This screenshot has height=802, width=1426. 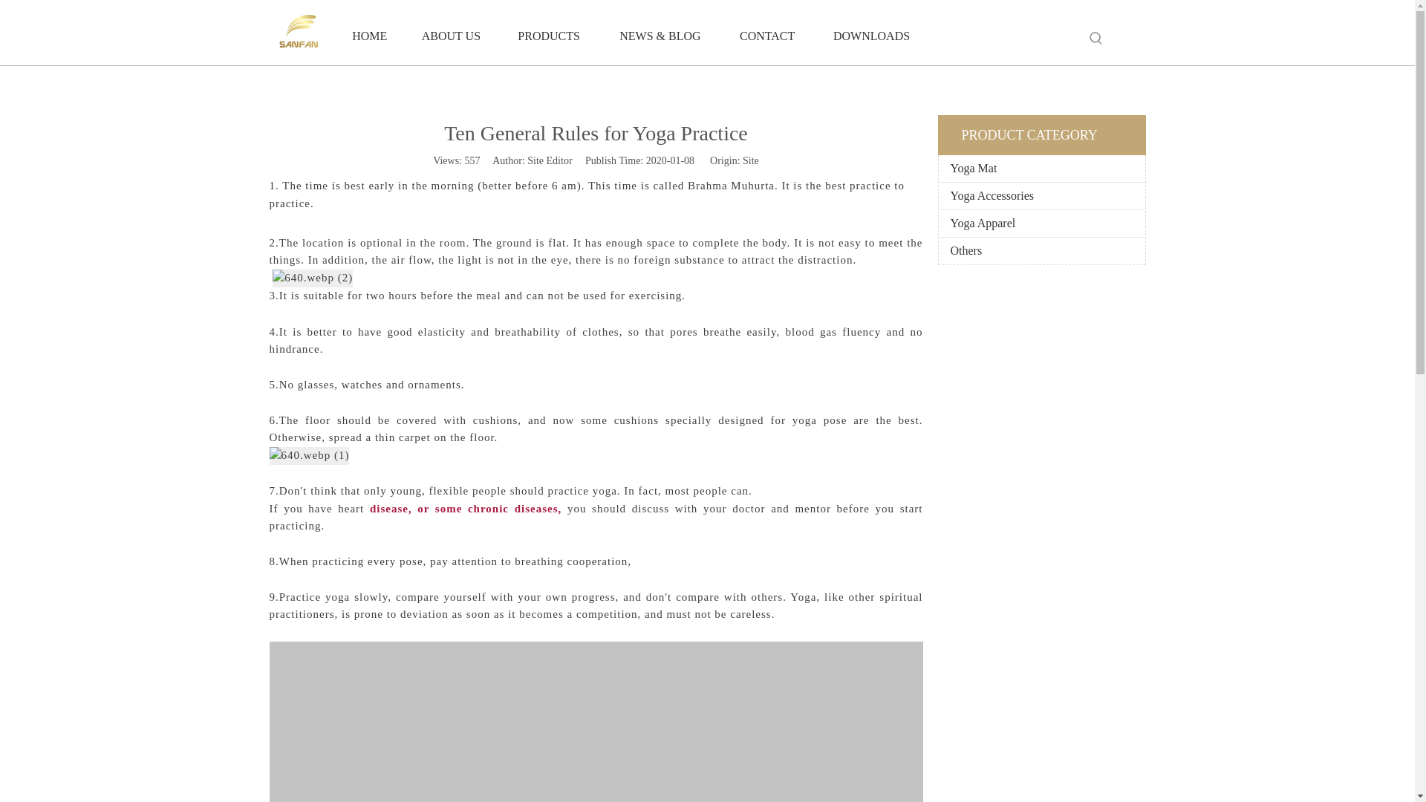 I want to click on Yoga Mat, so click(x=1041, y=169).